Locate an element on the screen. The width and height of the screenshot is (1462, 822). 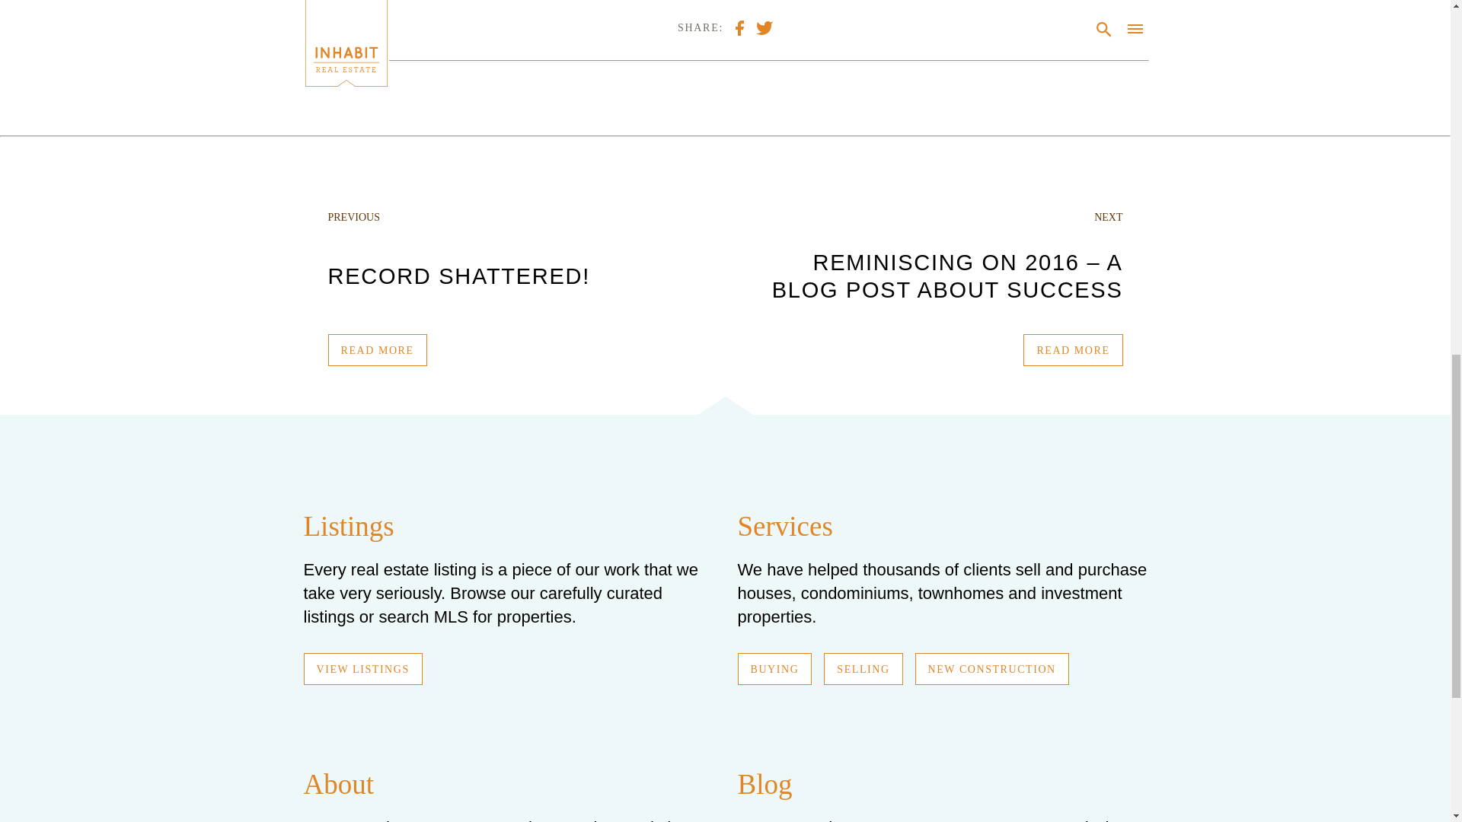
VIEW LISTINGS is located at coordinates (362, 668).